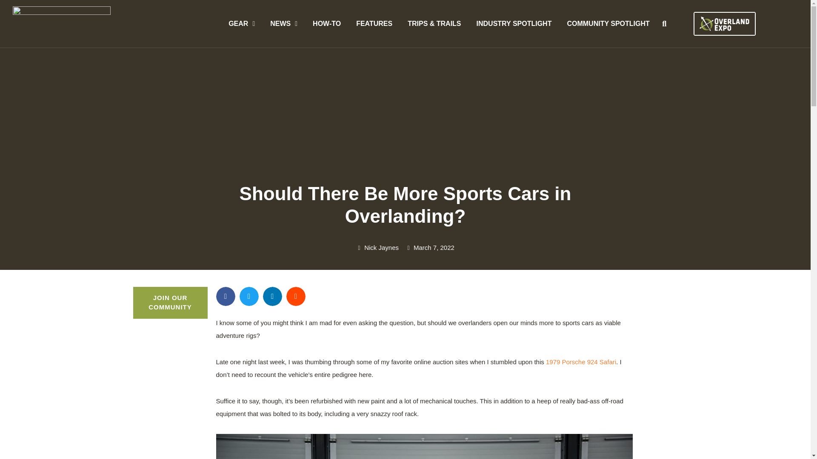 This screenshot has height=459, width=817. What do you see at coordinates (241, 23) in the screenshot?
I see `GEAR` at bounding box center [241, 23].